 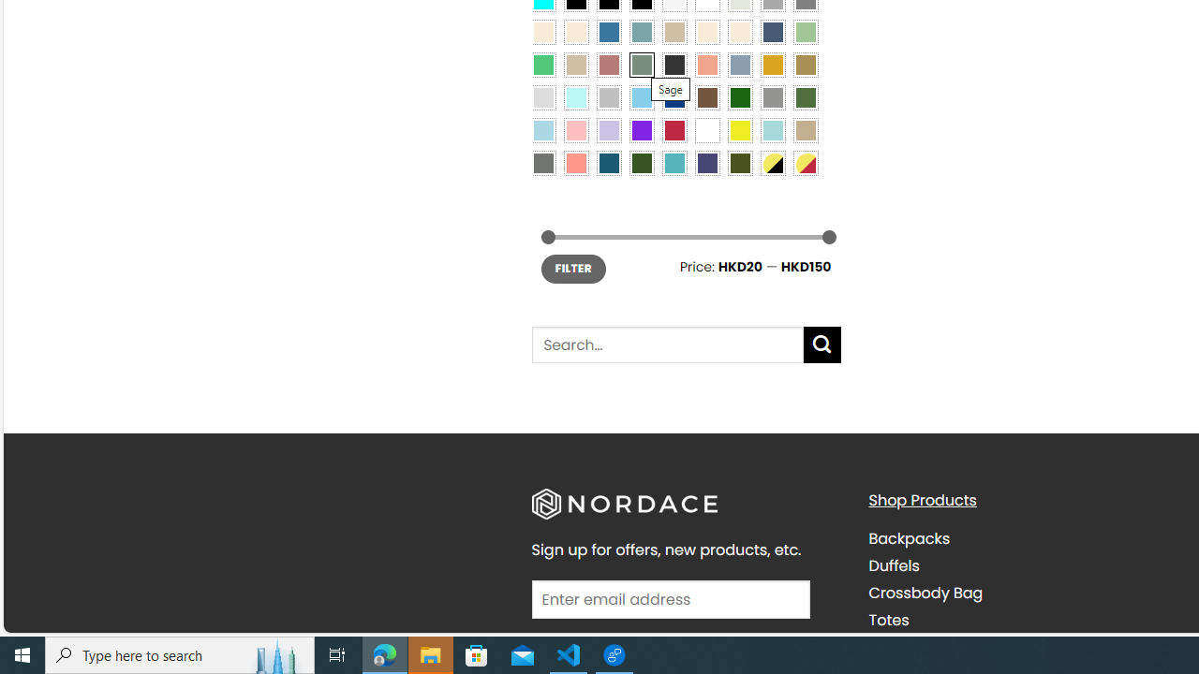 What do you see at coordinates (1023, 565) in the screenshot?
I see `Duffels` at bounding box center [1023, 565].